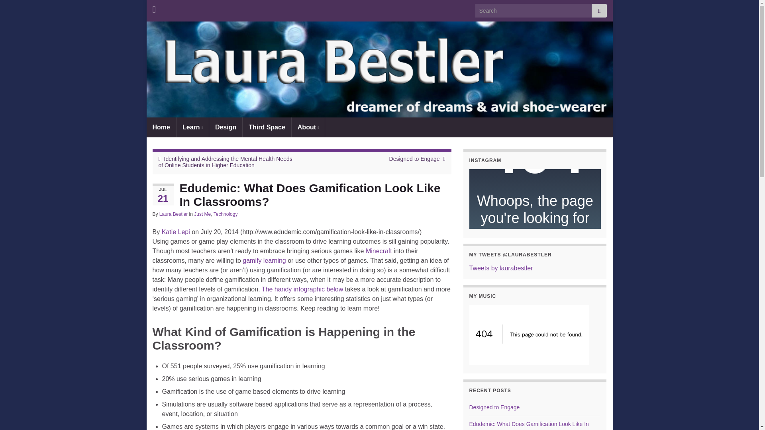 Image resolution: width=765 pixels, height=430 pixels. Describe the element at coordinates (308, 127) in the screenshot. I see `About` at that location.